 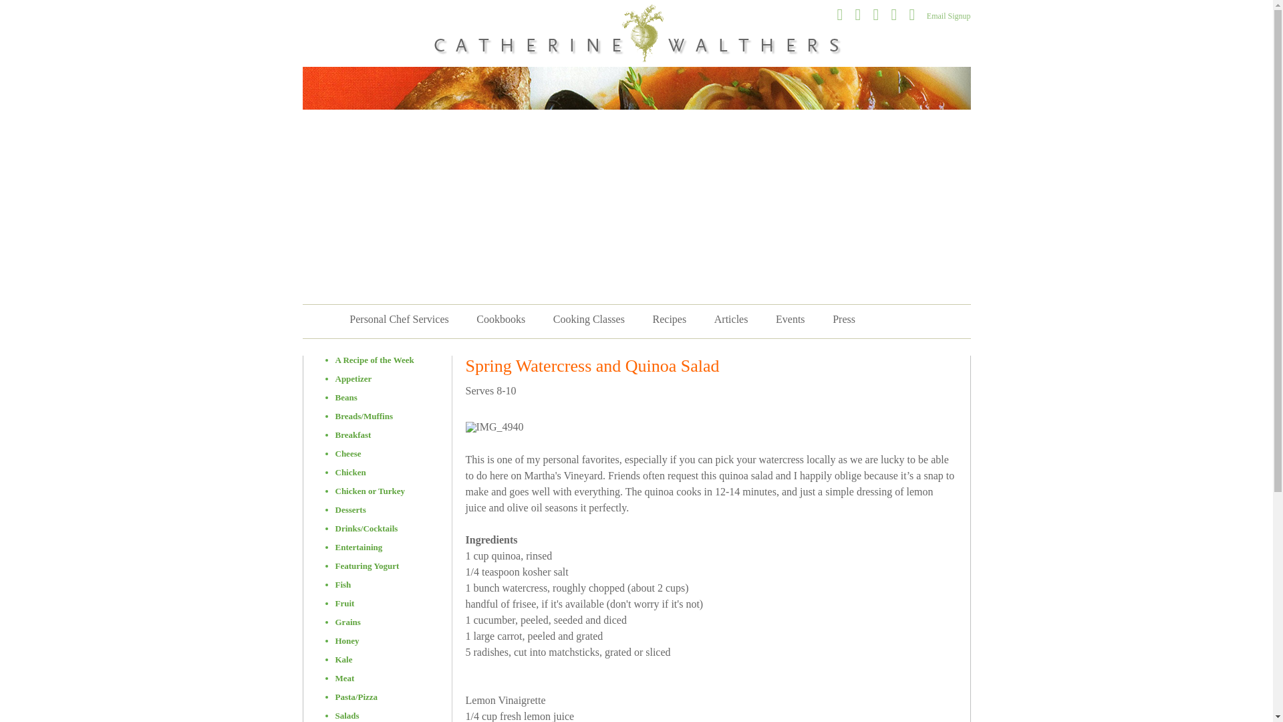 I want to click on Fish, so click(x=343, y=584).